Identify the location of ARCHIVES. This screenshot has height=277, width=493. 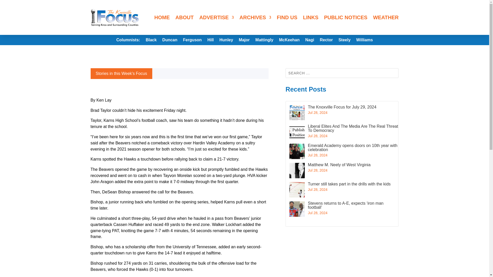
(255, 17).